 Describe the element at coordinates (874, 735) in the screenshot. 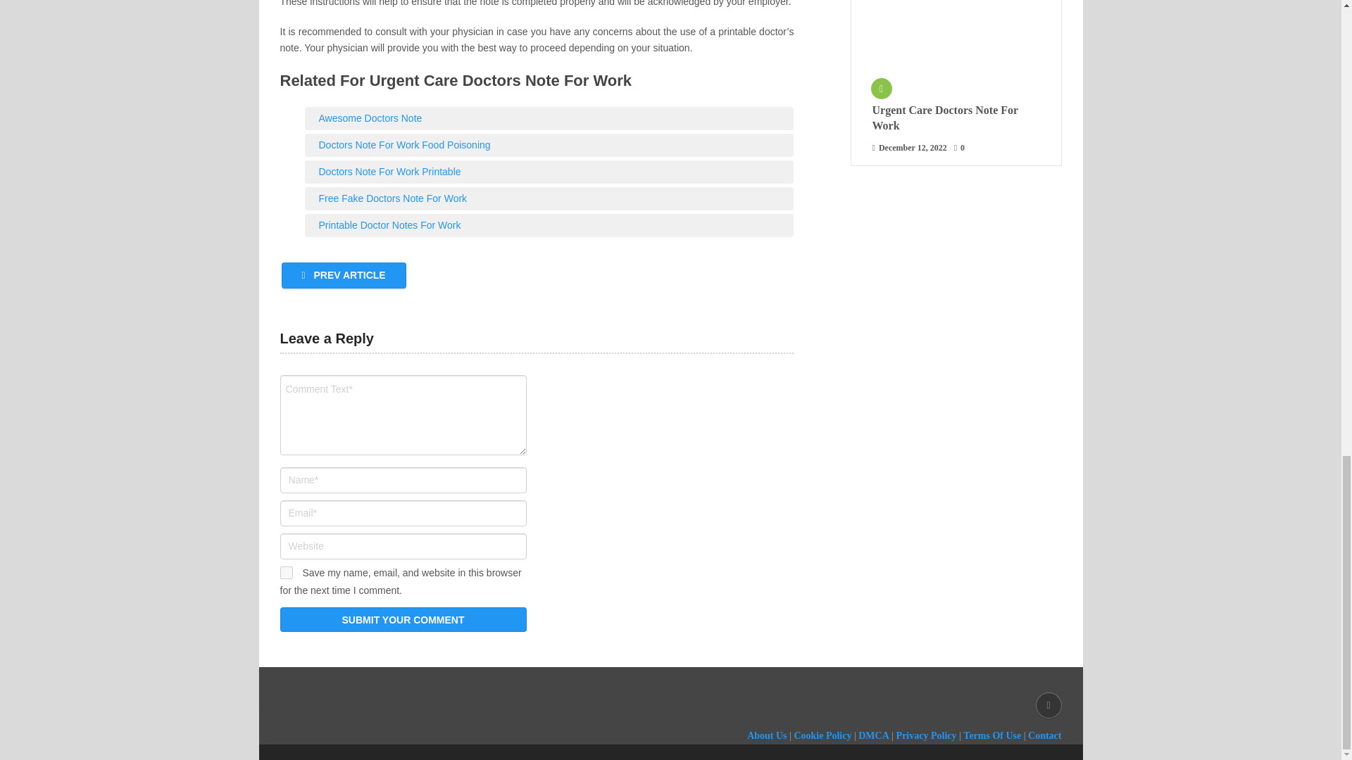

I see `DMCA` at that location.